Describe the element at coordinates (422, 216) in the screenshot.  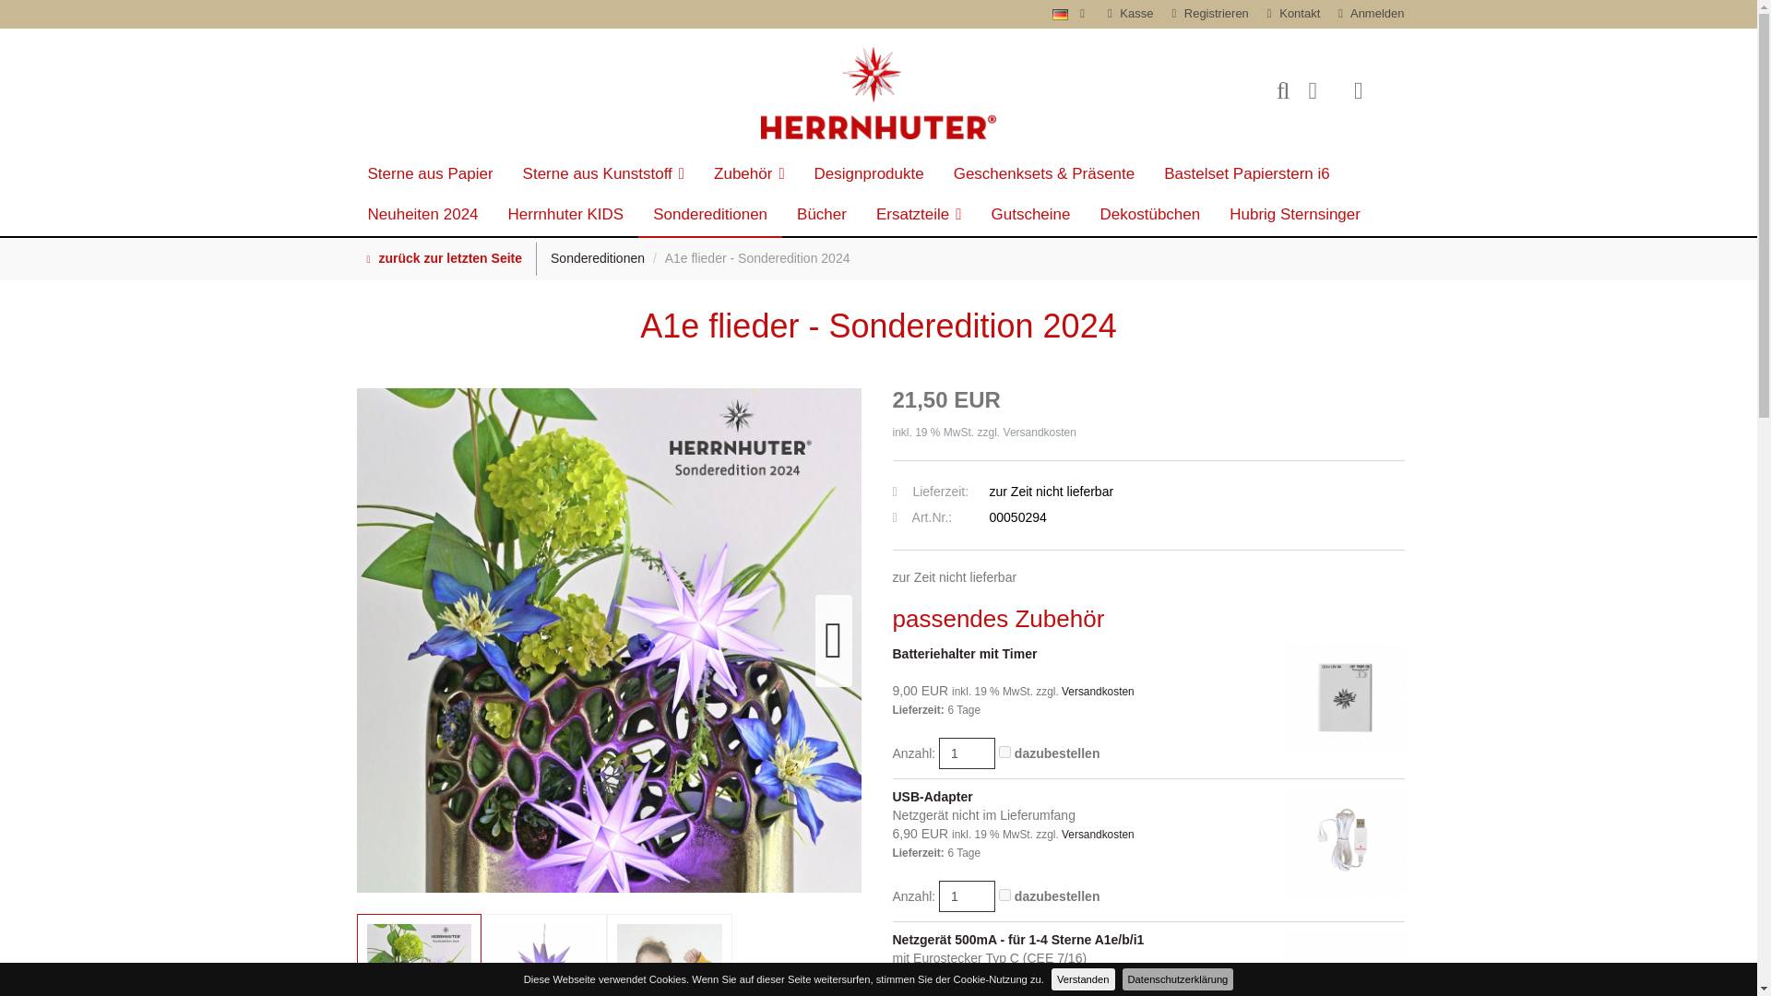
I see `Neuheiten 2024` at that location.